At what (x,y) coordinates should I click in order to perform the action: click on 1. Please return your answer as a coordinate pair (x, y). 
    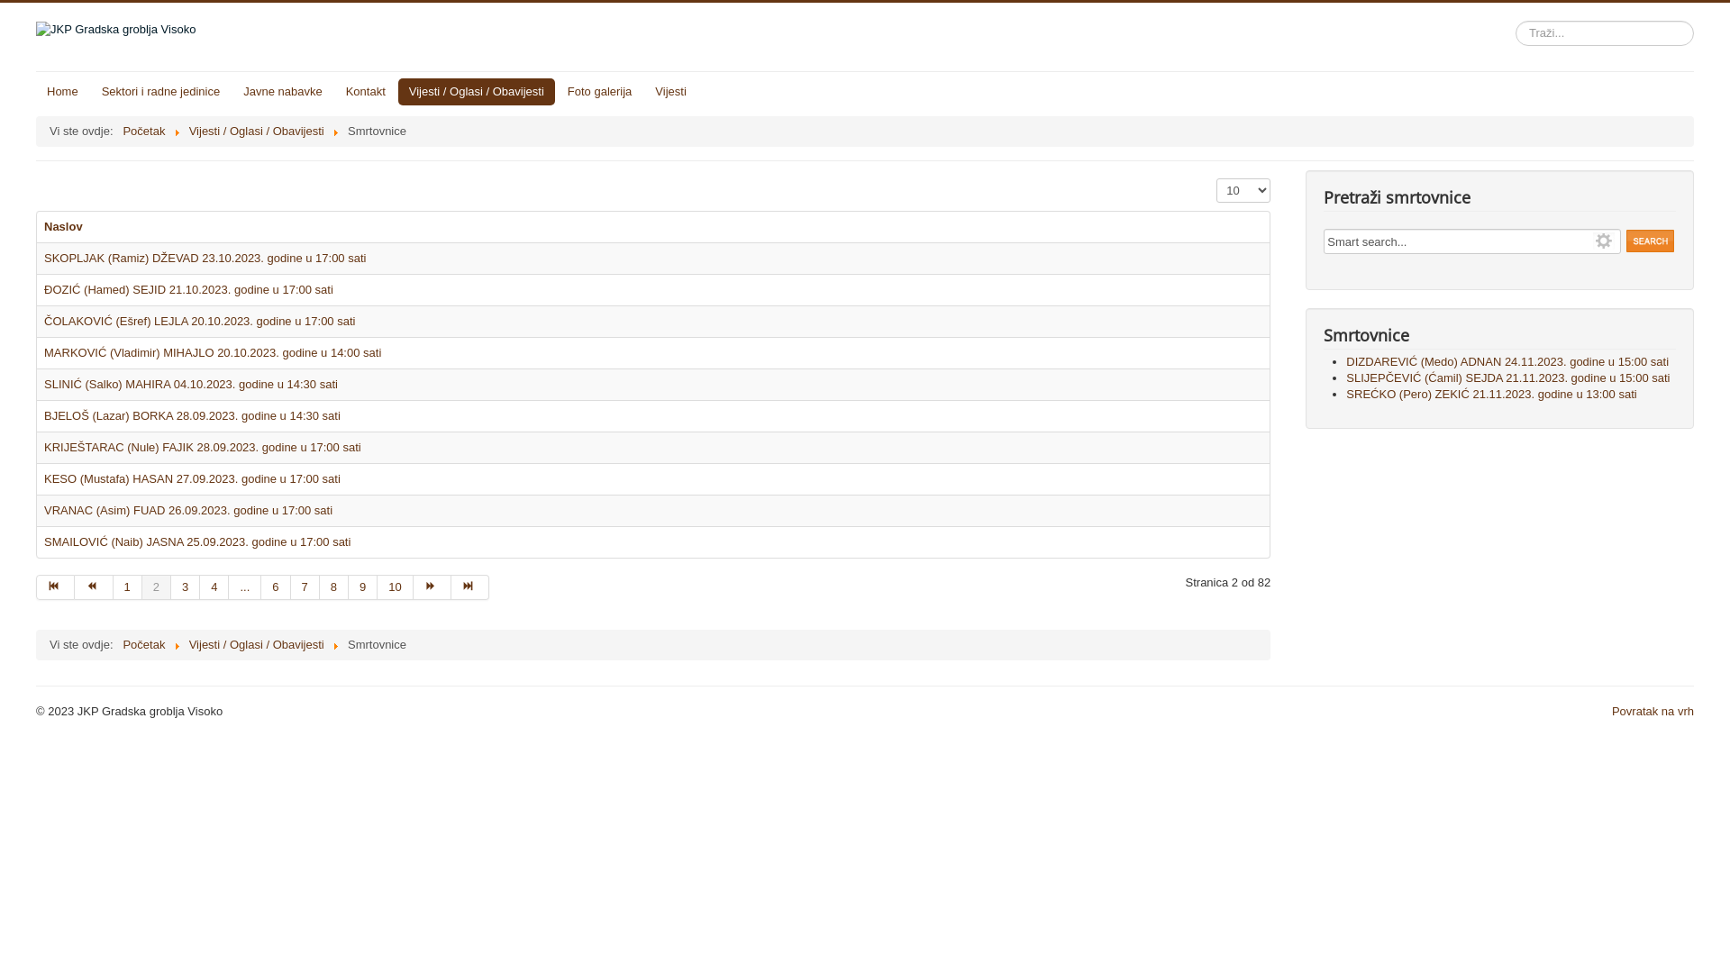
    Looking at the image, I should click on (128, 587).